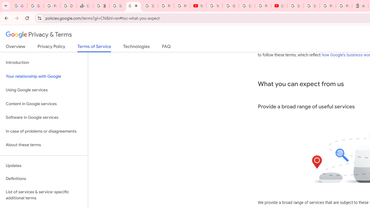 This screenshot has height=208, width=370. What do you see at coordinates (44, 62) in the screenshot?
I see `Introduction` at bounding box center [44, 62].